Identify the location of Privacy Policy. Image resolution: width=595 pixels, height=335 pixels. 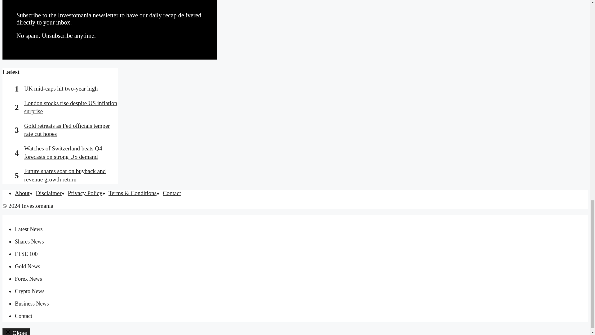
(85, 193).